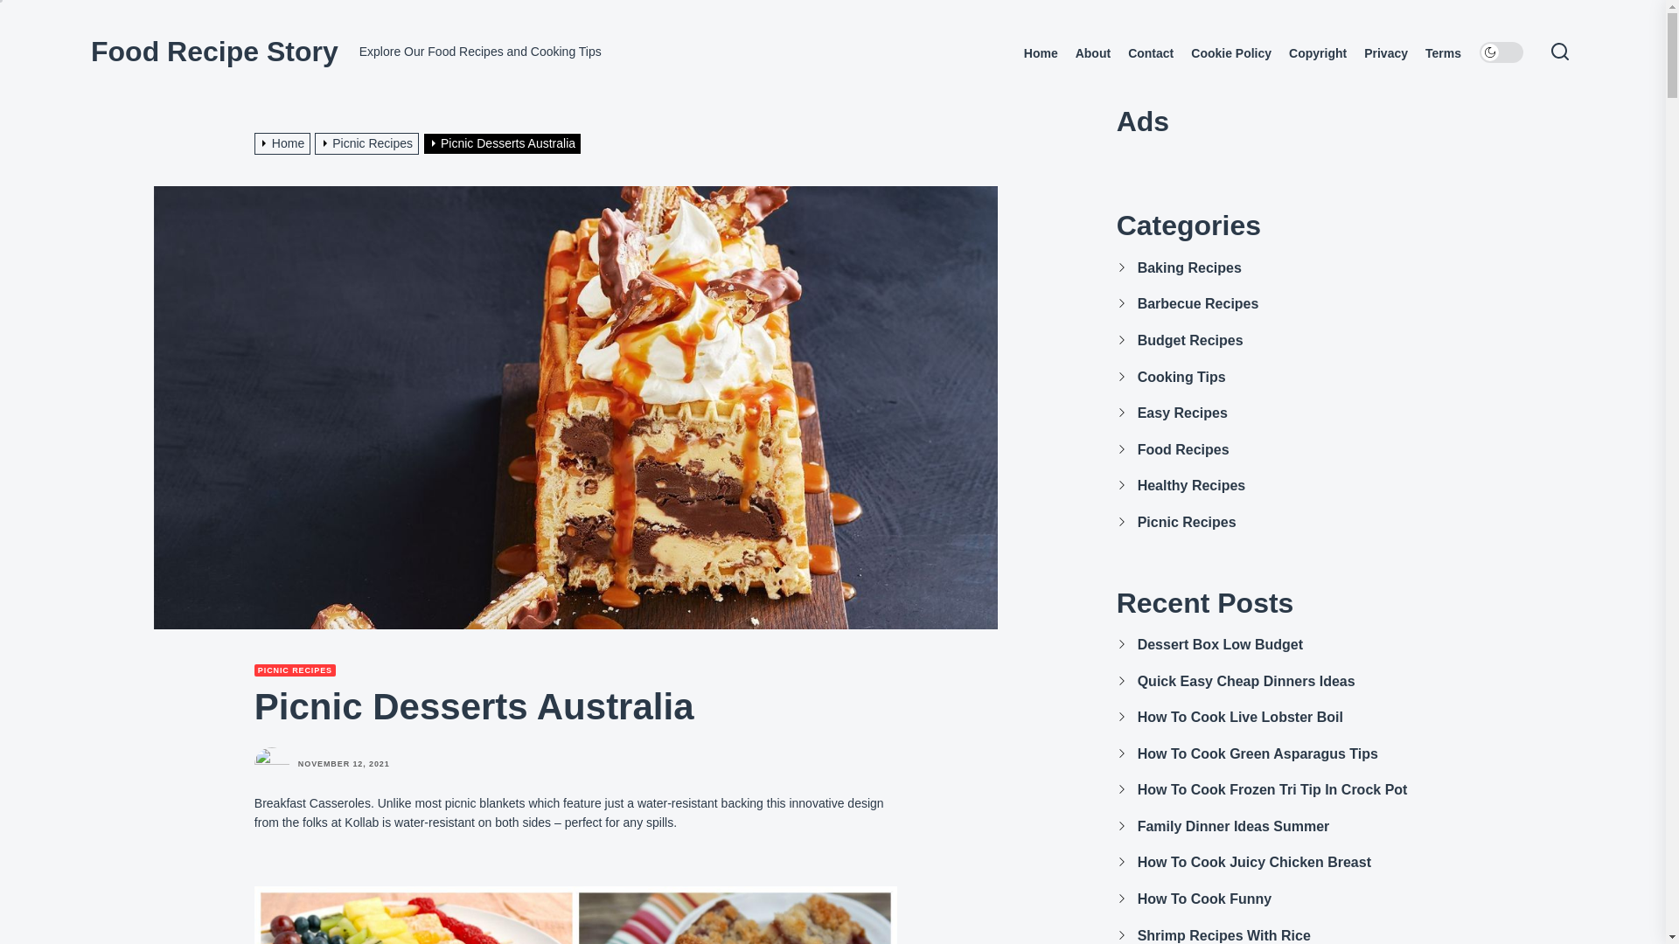 This screenshot has height=944, width=1679. What do you see at coordinates (344, 764) in the screenshot?
I see `NOVEMBER 12, 2021` at bounding box center [344, 764].